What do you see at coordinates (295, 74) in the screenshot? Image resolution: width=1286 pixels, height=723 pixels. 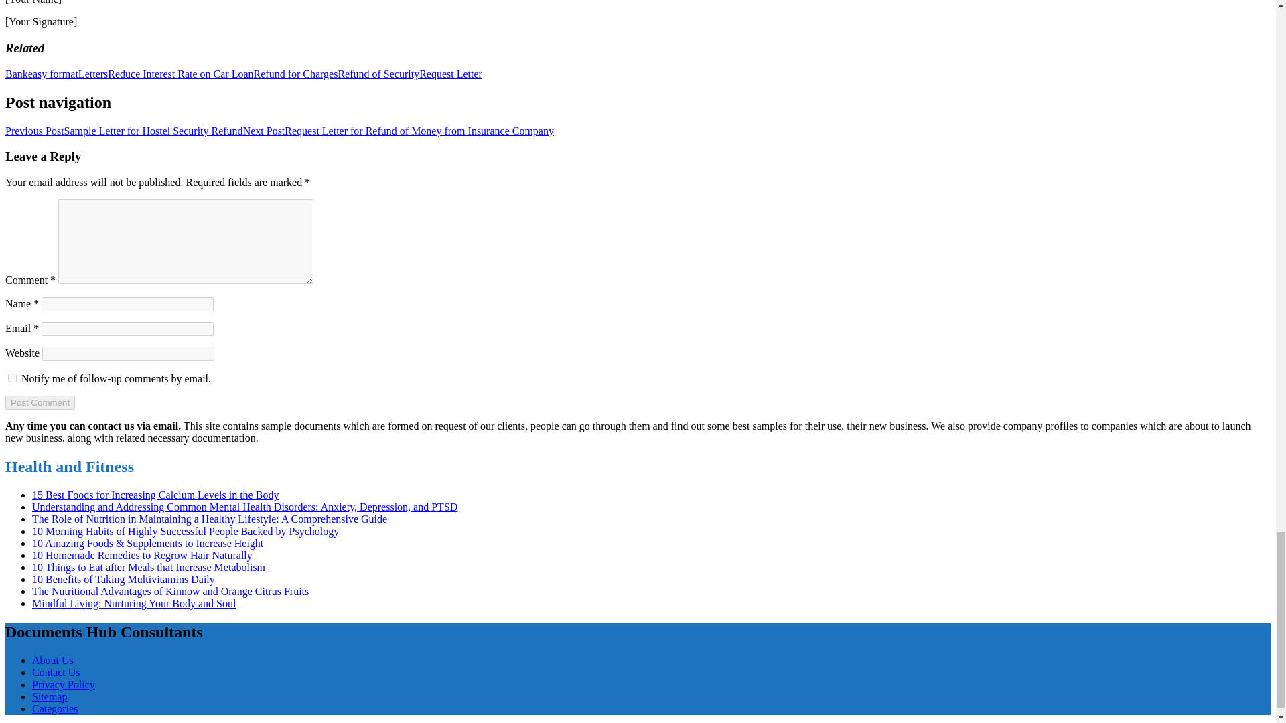 I see `Refund for Charges` at bounding box center [295, 74].